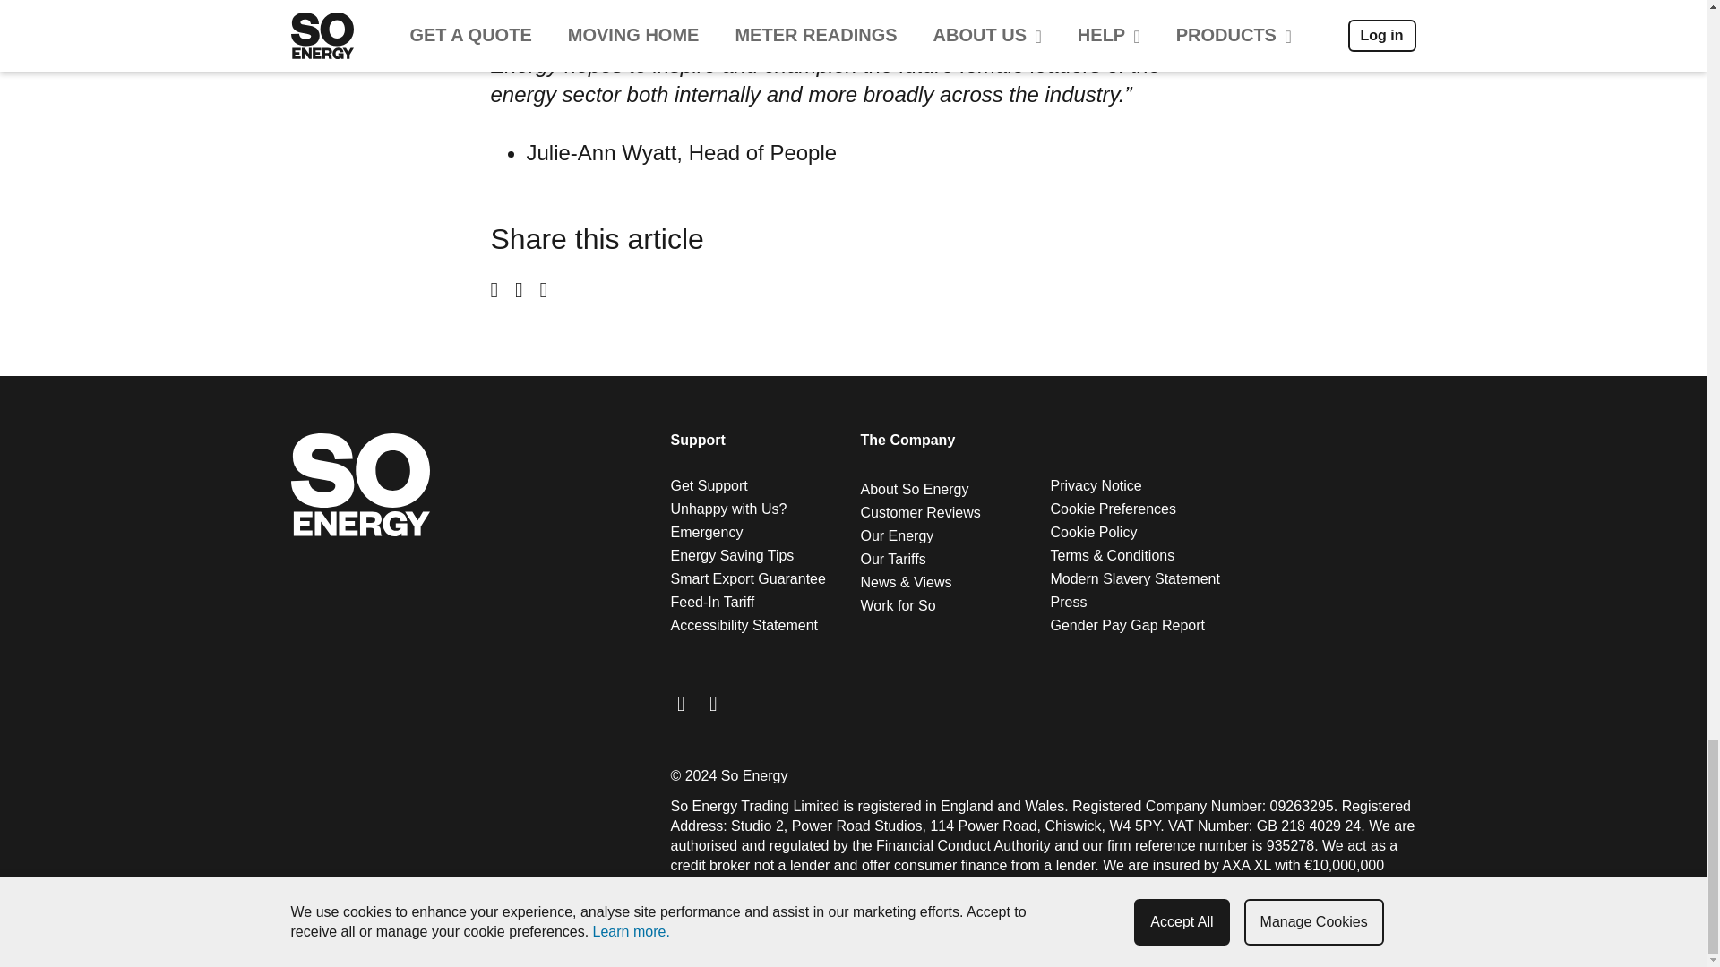 The width and height of the screenshot is (1720, 967). I want to click on So Energy Facebook, so click(681, 704).